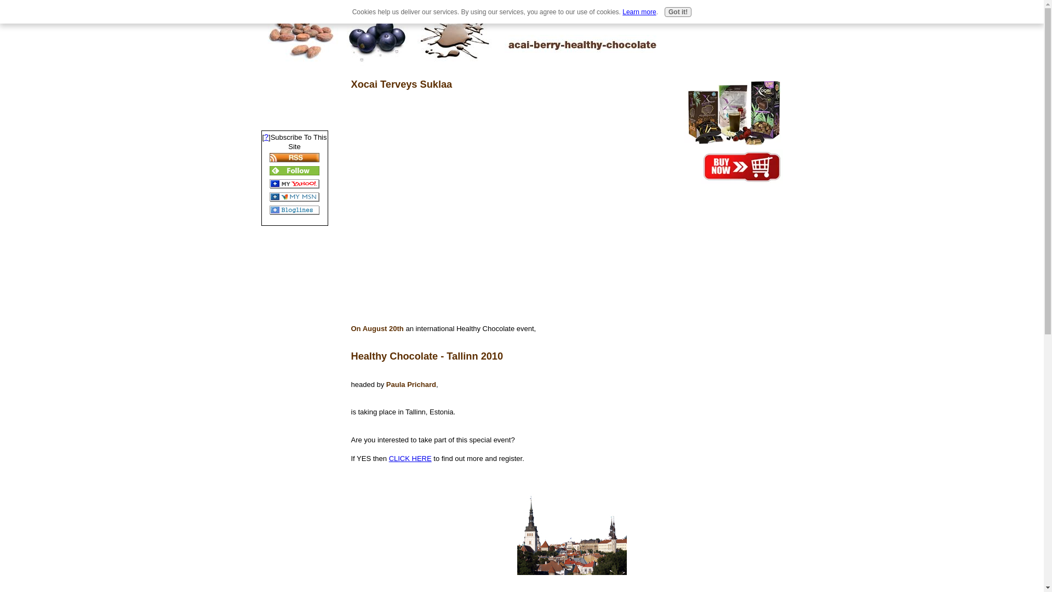  Describe the element at coordinates (639, 12) in the screenshot. I see `Learn more` at that location.